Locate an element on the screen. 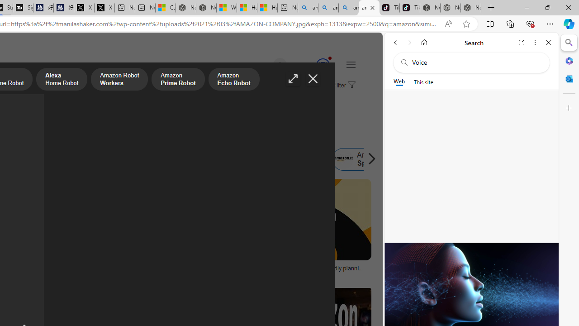  Split screen is located at coordinates (490, 24).